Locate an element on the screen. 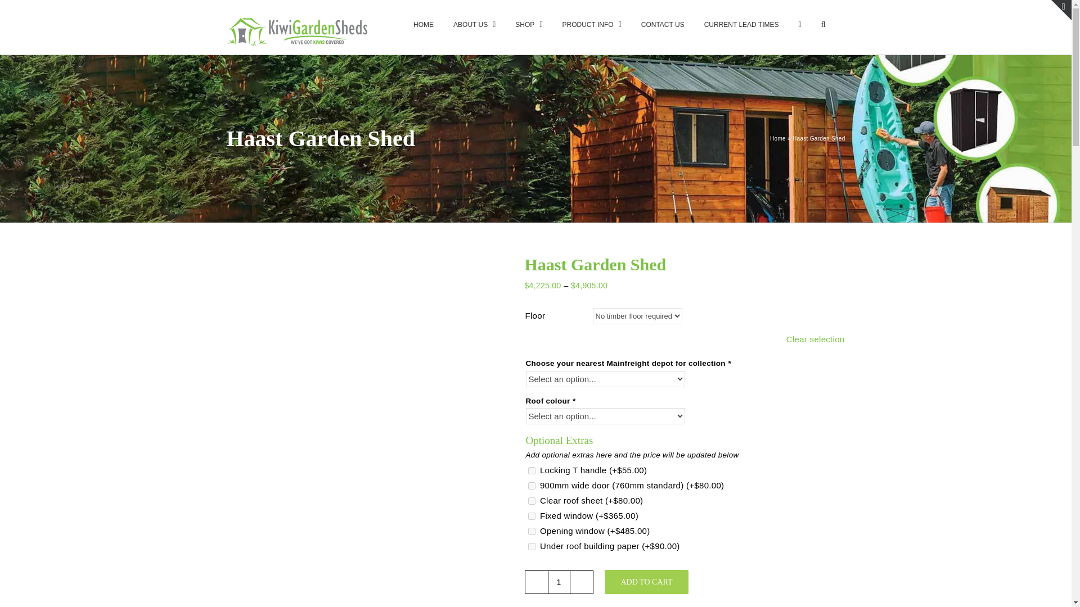 This screenshot has width=1080, height=607. 900mm-wide-door-760mm-standard is located at coordinates (531, 486).